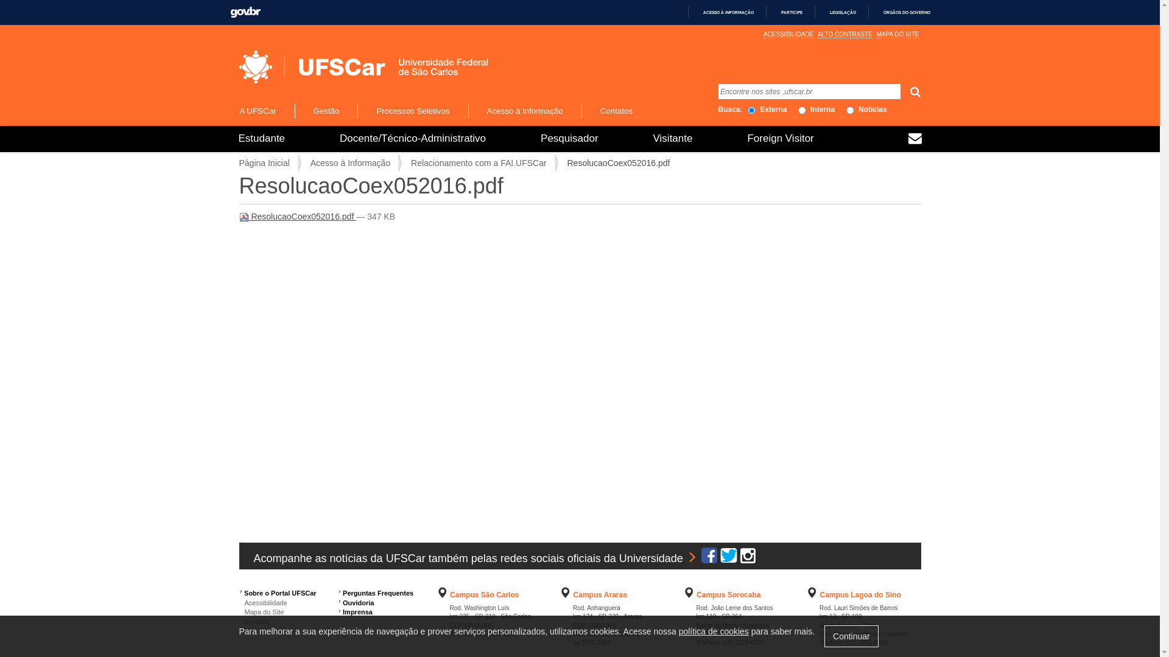  What do you see at coordinates (851, 636) in the screenshot?
I see `Continuar` at bounding box center [851, 636].